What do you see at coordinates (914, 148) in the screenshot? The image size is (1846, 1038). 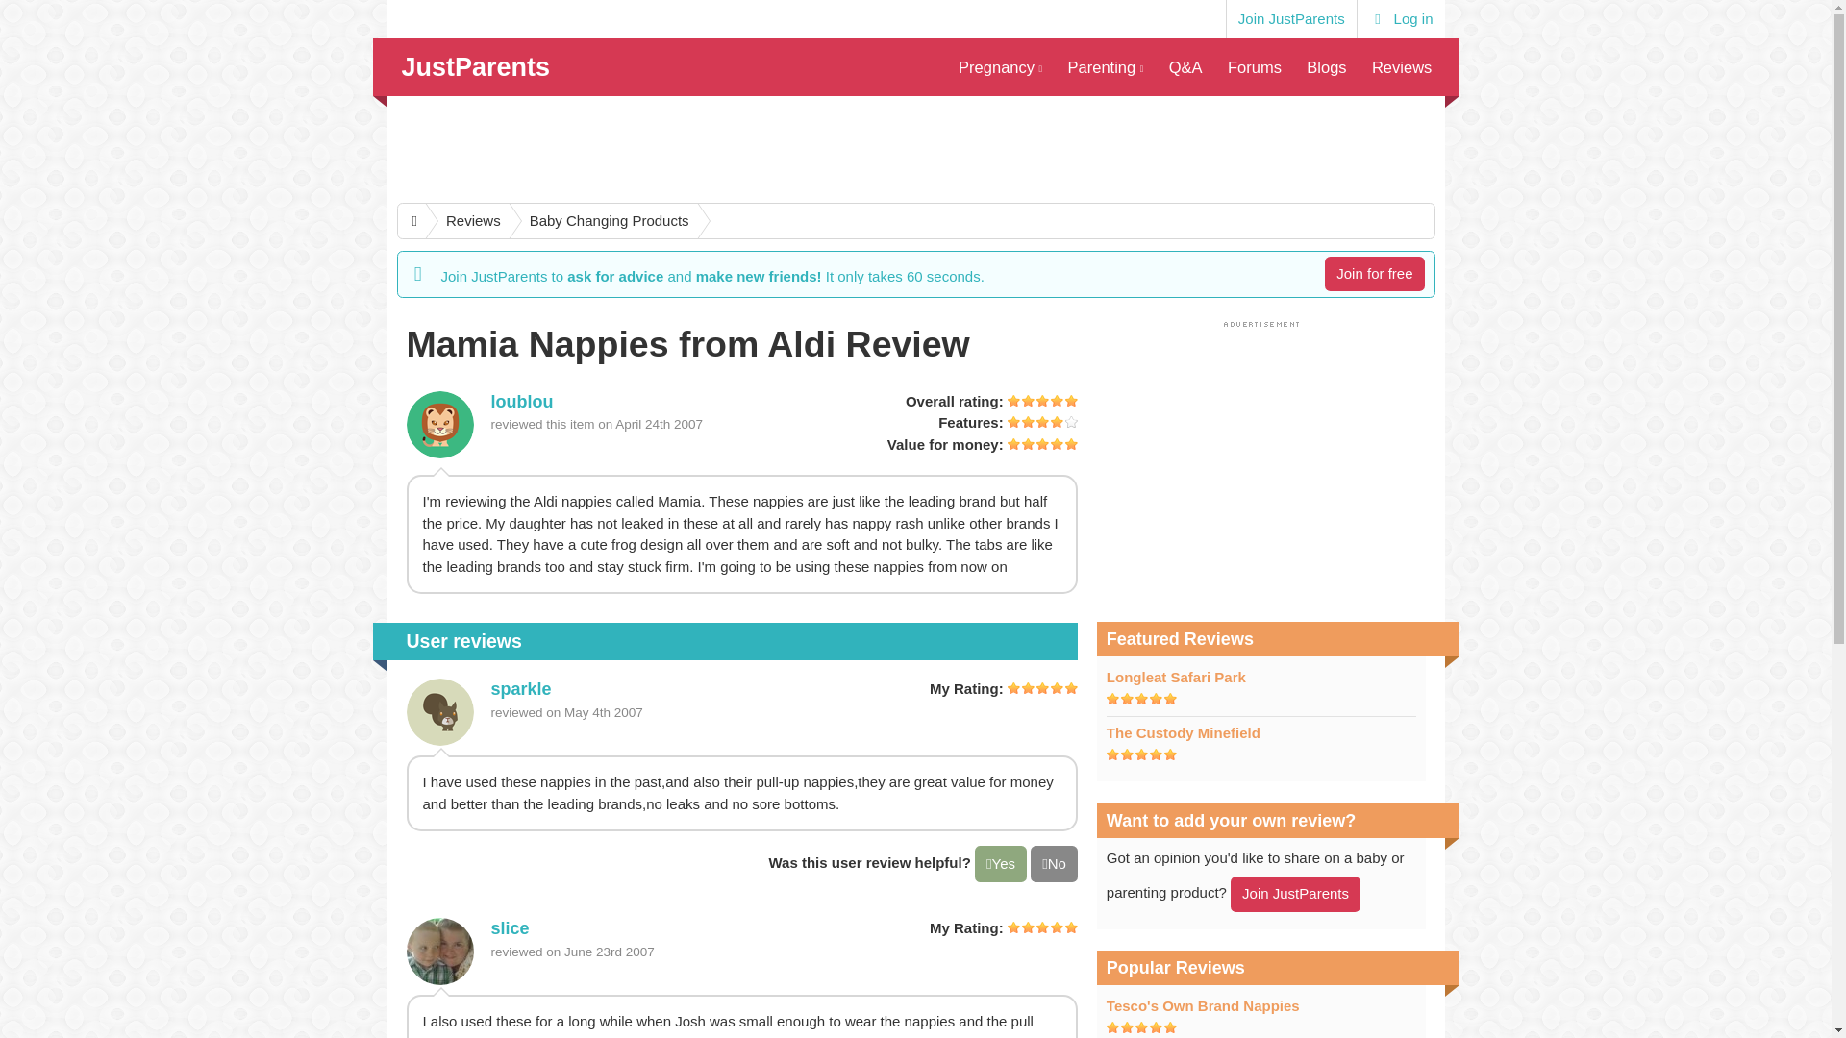 I see `Advertisement` at bounding box center [914, 148].